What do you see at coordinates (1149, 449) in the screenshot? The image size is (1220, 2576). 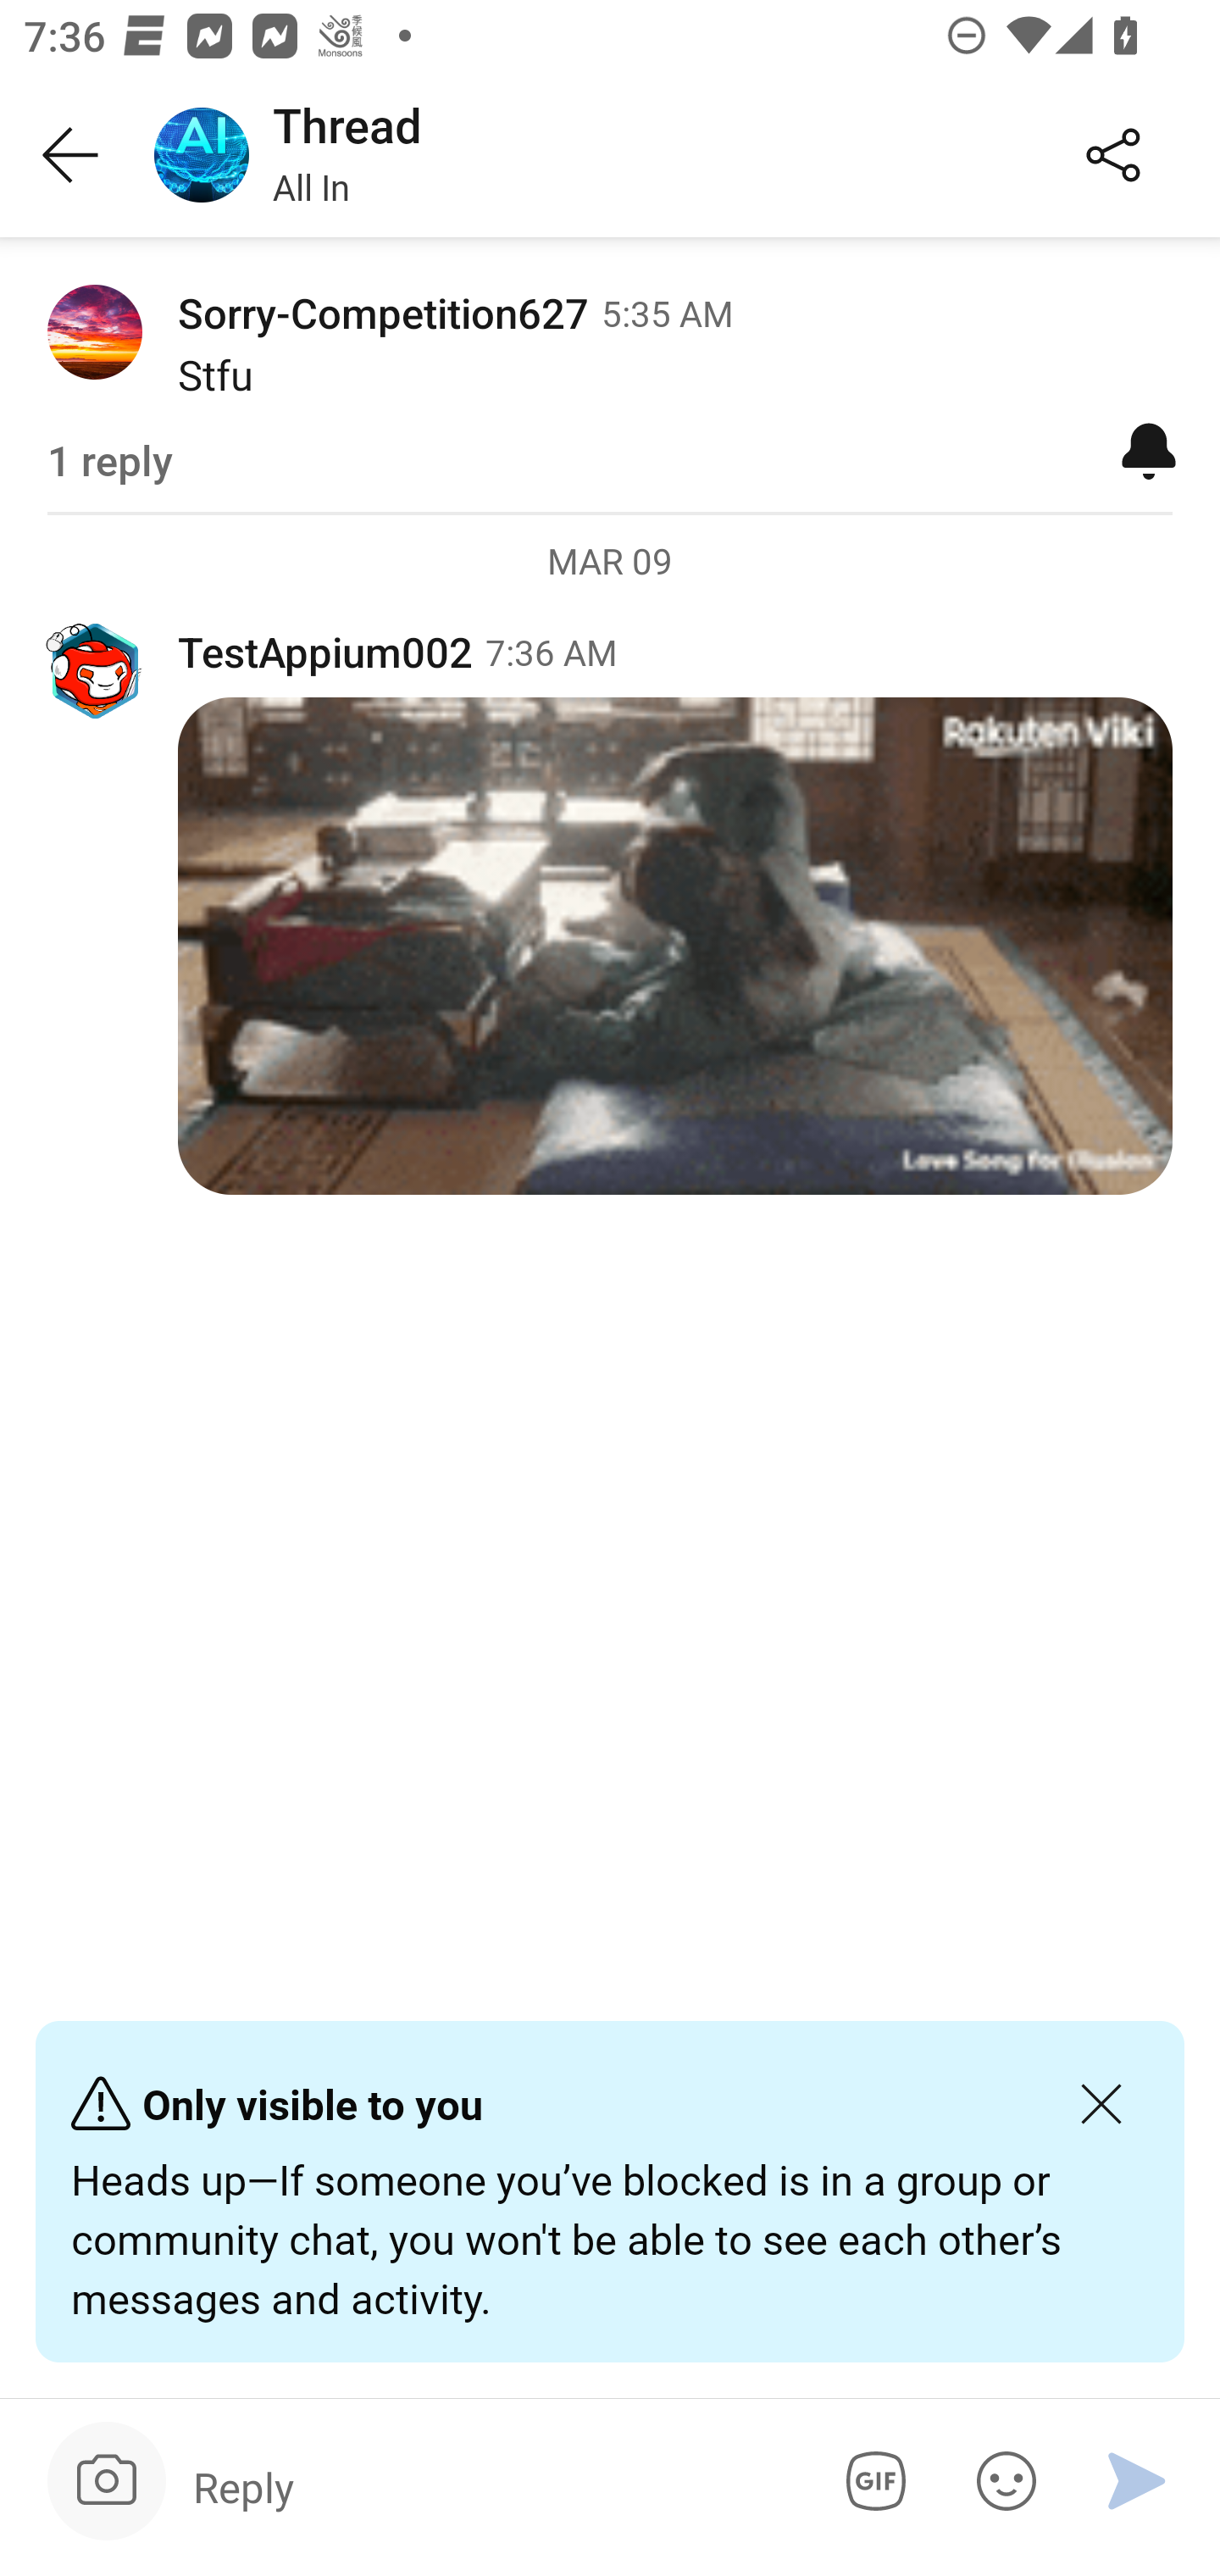 I see `Mute` at bounding box center [1149, 449].